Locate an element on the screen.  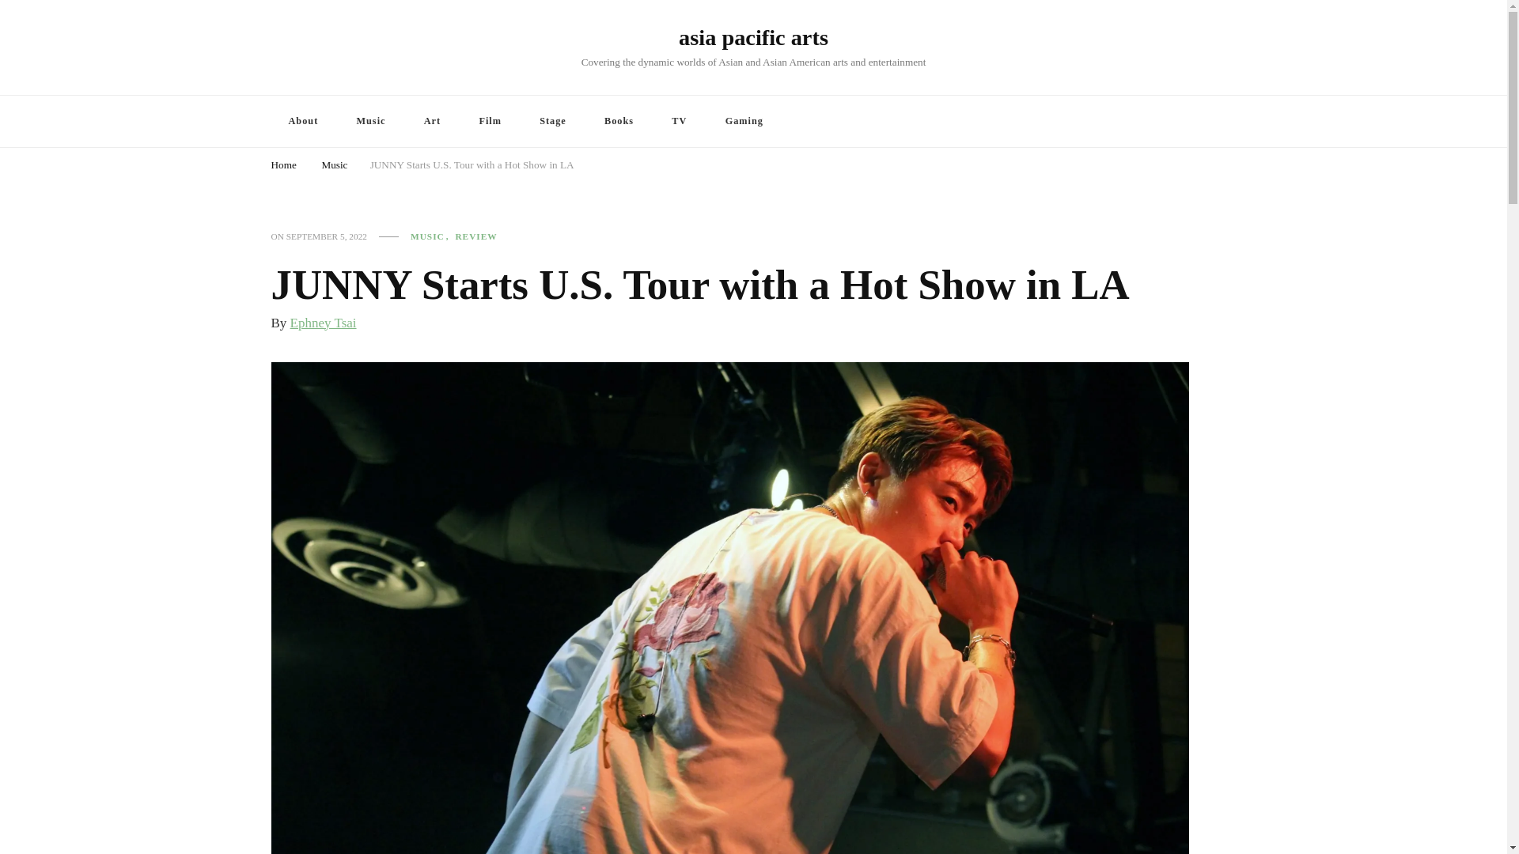
Gaming is located at coordinates (744, 120).